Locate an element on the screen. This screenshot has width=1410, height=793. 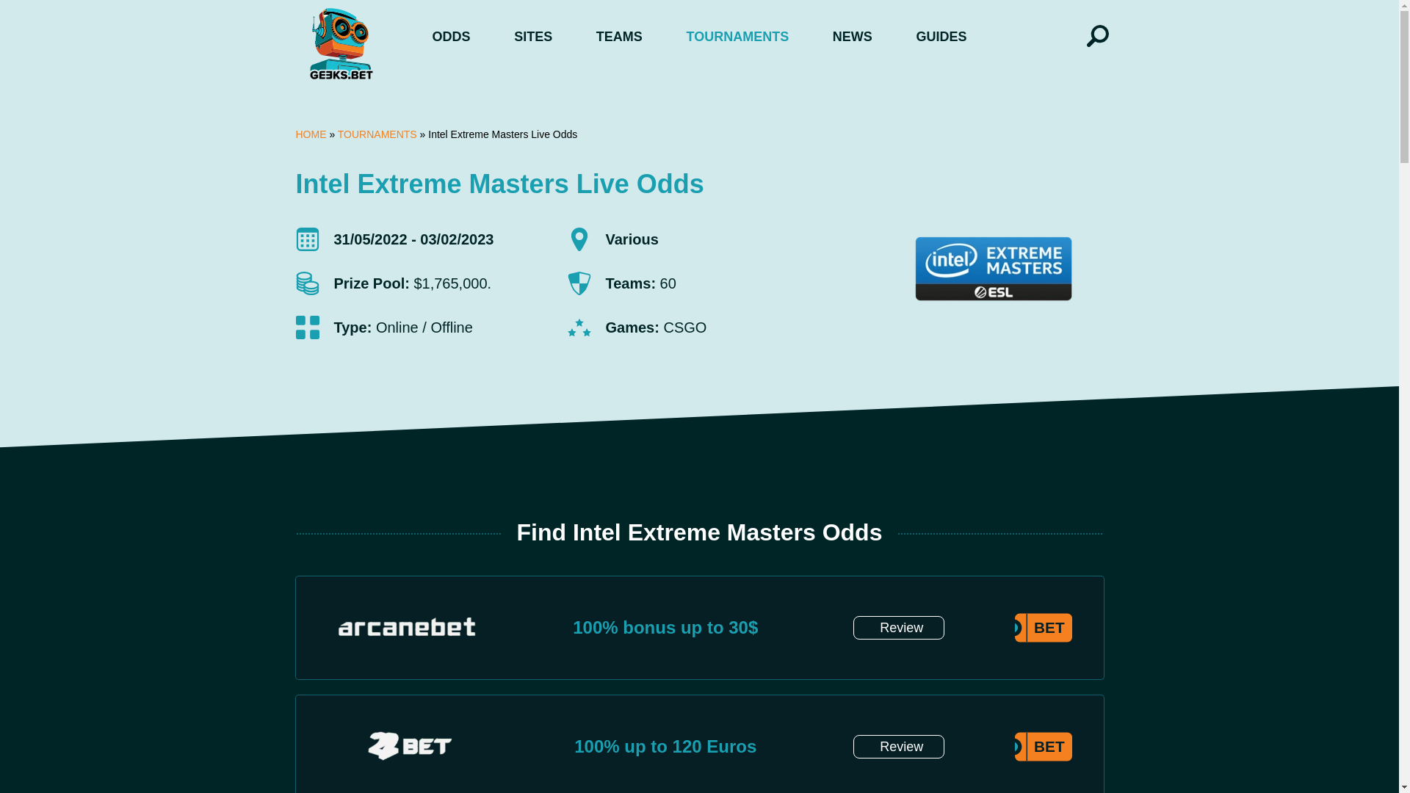
NEWS is located at coordinates (852, 37).